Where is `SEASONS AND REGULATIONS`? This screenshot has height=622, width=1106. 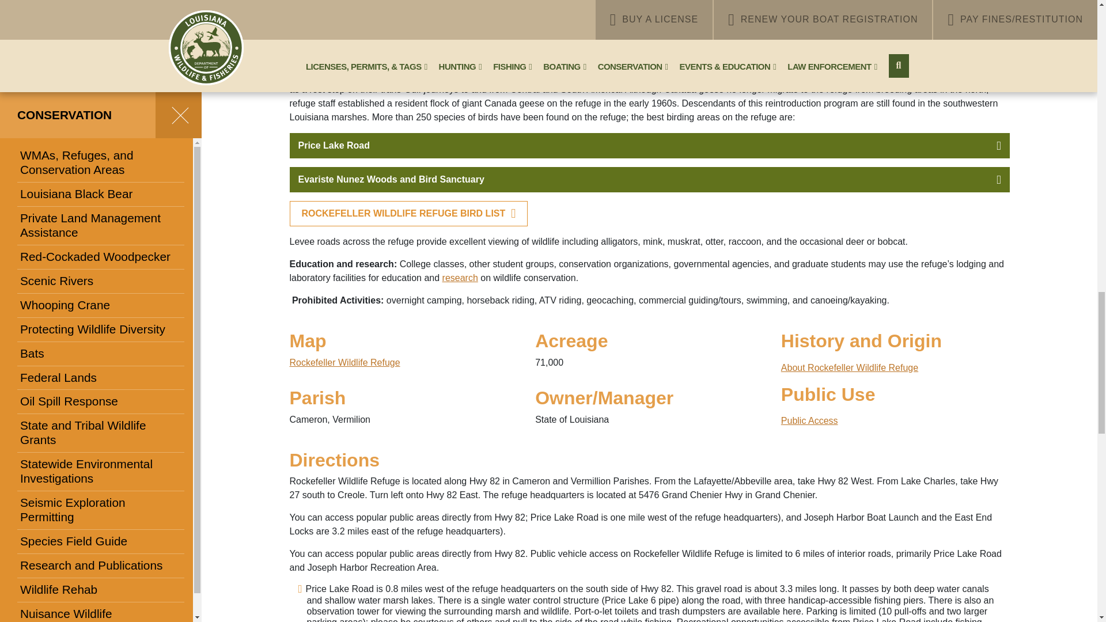
SEASONS AND REGULATIONS is located at coordinates (539, 20).